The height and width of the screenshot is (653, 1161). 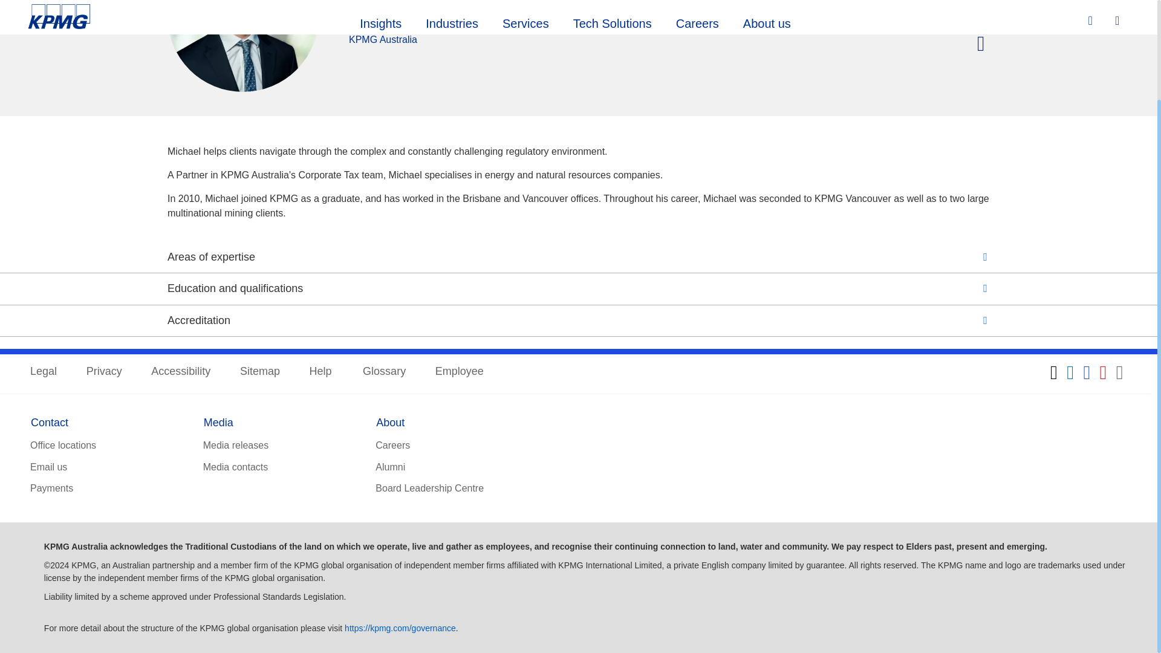 I want to click on Contact Michael Baartz, so click(x=983, y=45).